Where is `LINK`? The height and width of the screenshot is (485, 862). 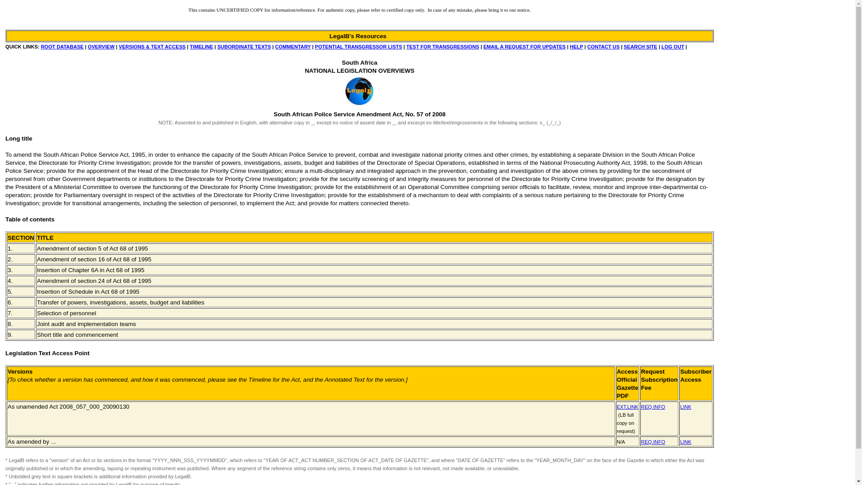 LINK is located at coordinates (685, 406).